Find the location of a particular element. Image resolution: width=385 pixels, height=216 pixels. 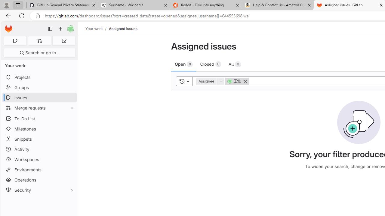

Skip to main content is located at coordinates (7, 26).